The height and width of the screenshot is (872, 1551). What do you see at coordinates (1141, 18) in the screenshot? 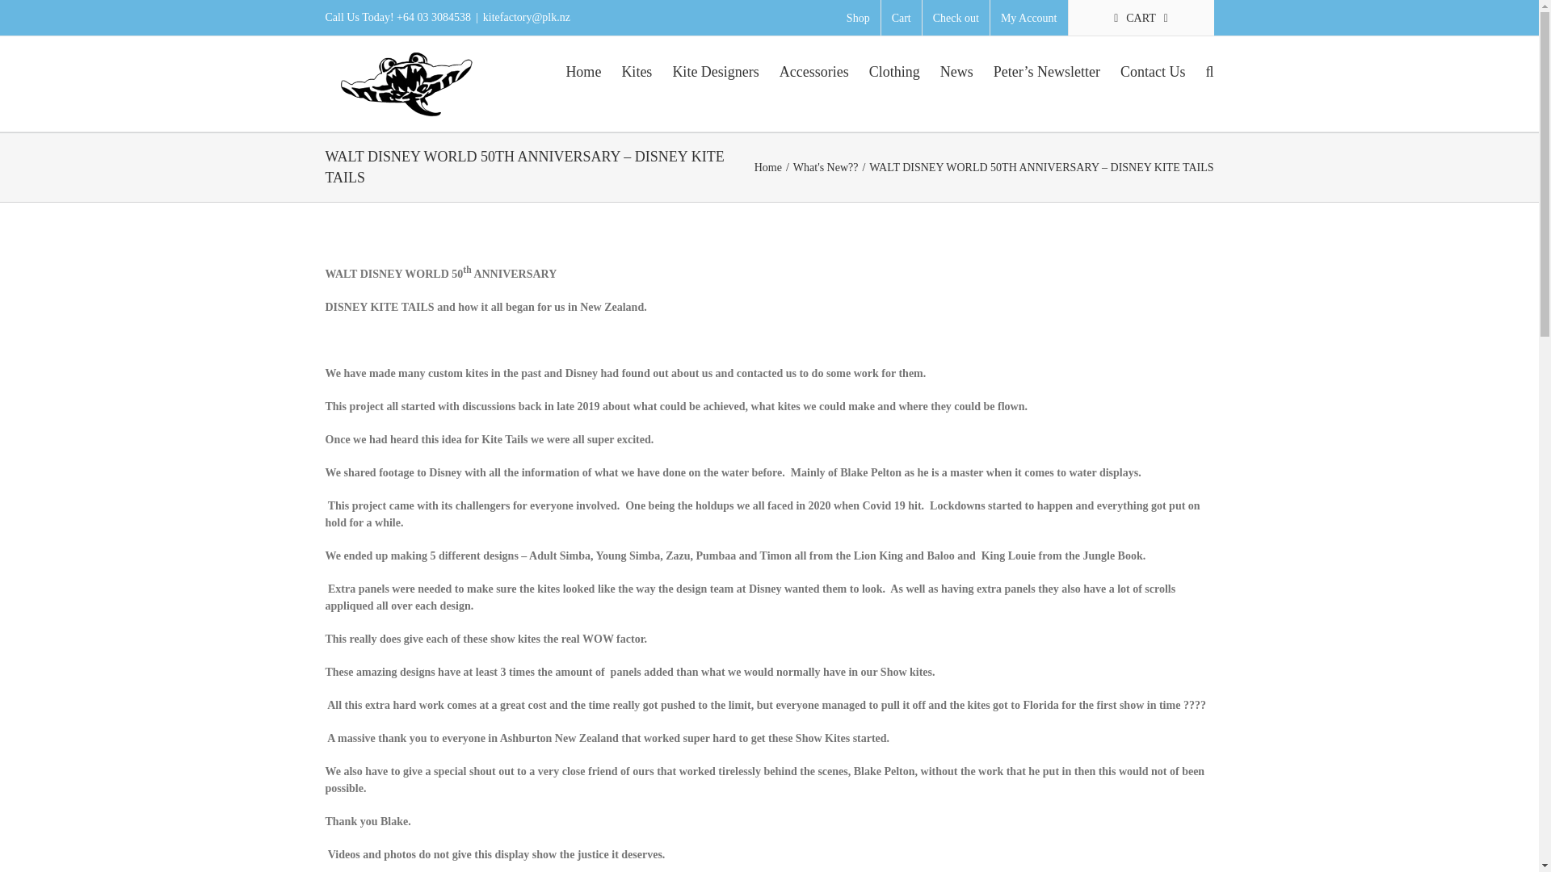
I see `CART` at bounding box center [1141, 18].